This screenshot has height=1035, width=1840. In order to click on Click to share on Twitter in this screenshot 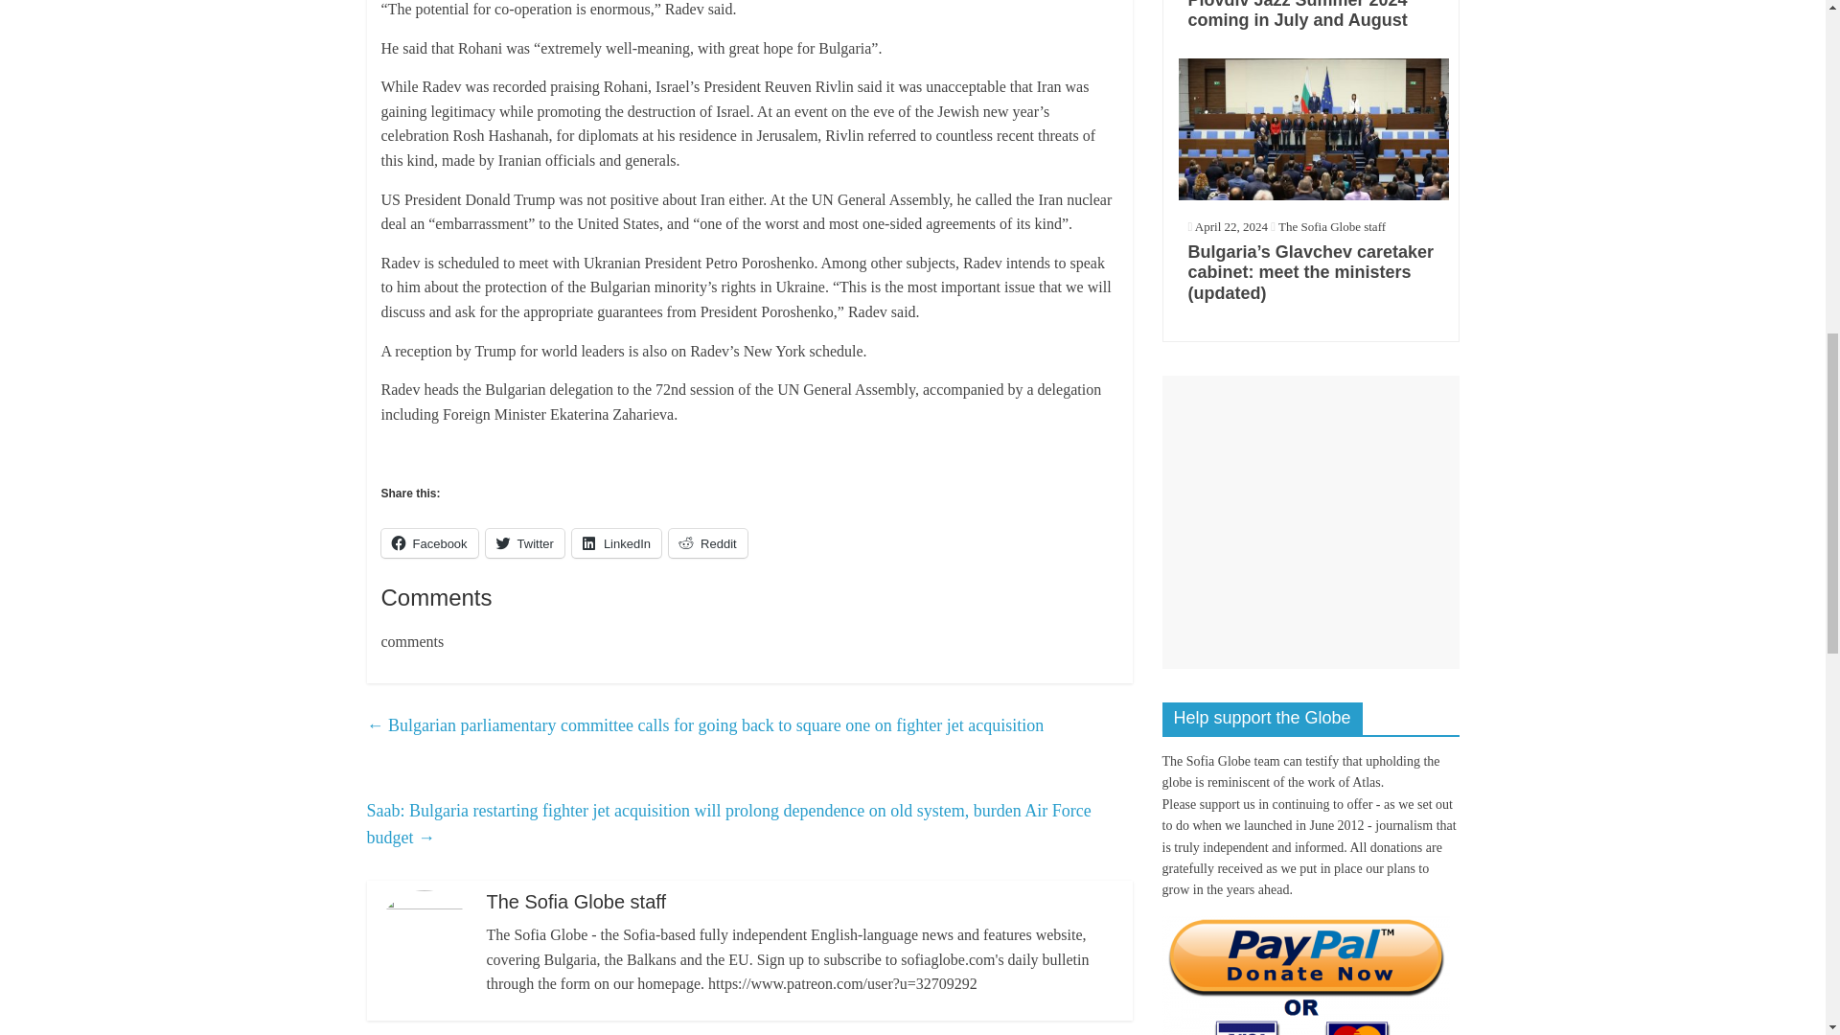, I will do `click(525, 542)`.